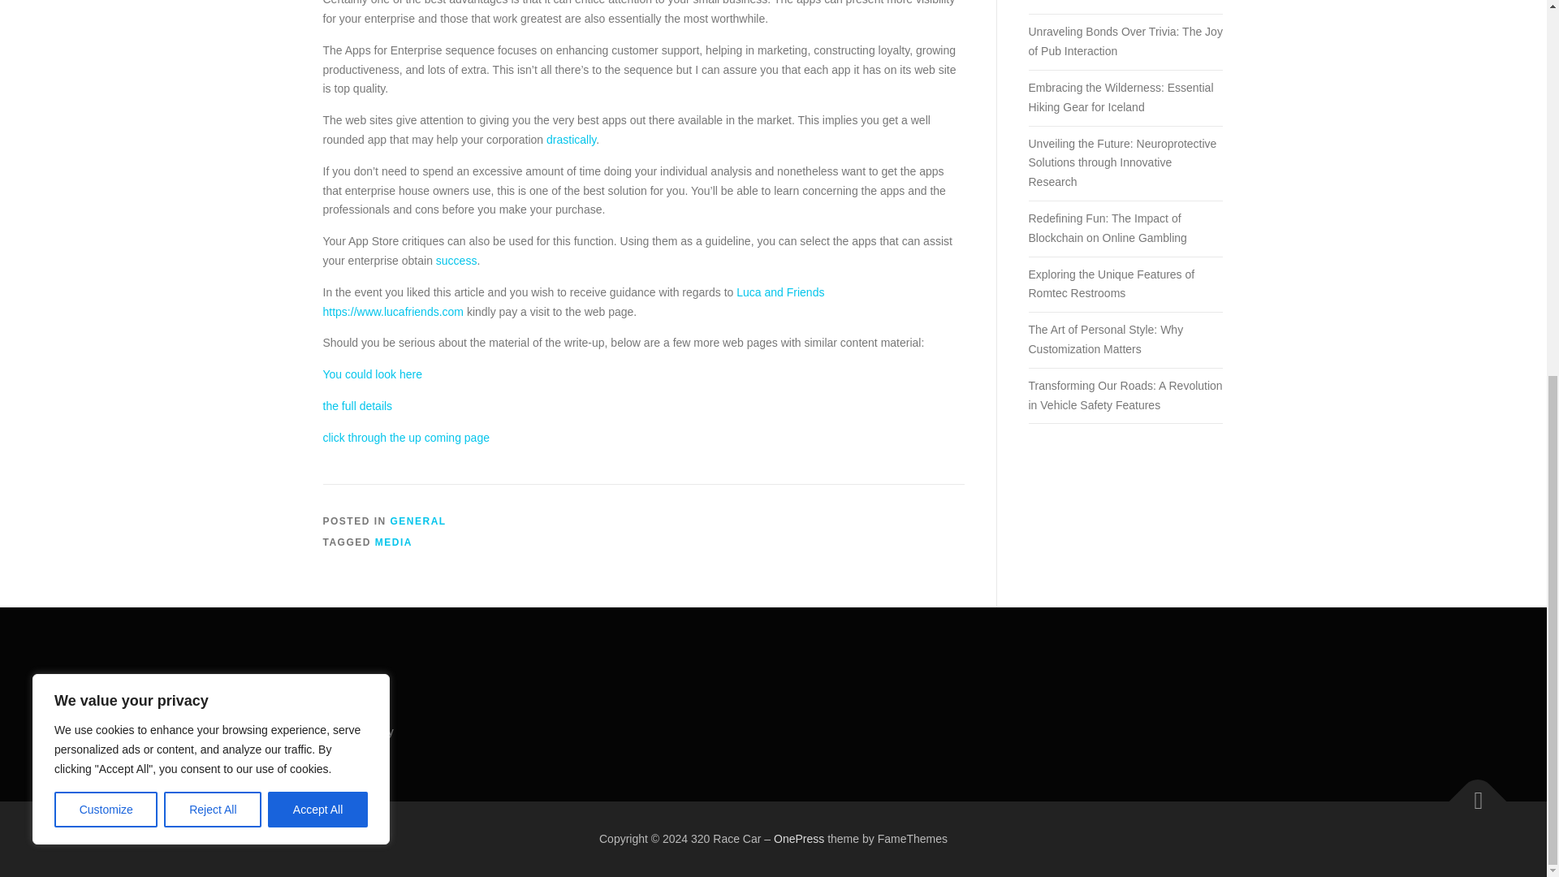  Describe the element at coordinates (1124, 2) in the screenshot. I see `Top Brands for Quality Windows in the USA` at that location.